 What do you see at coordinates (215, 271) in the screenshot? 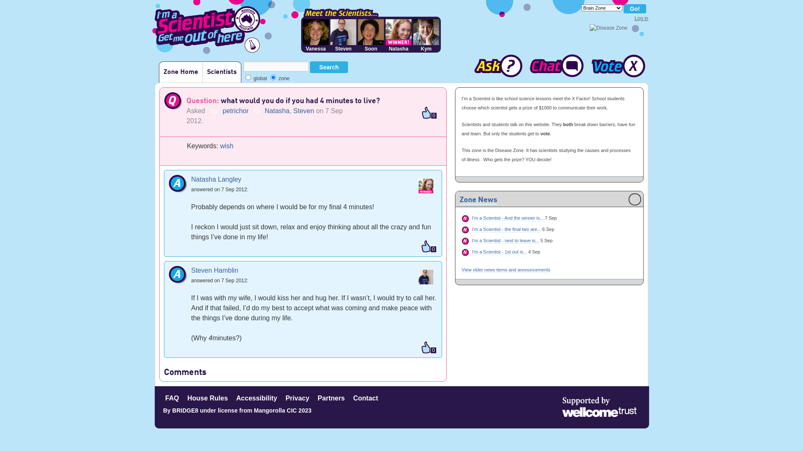
I see `Steven Hamblin` at bounding box center [215, 271].